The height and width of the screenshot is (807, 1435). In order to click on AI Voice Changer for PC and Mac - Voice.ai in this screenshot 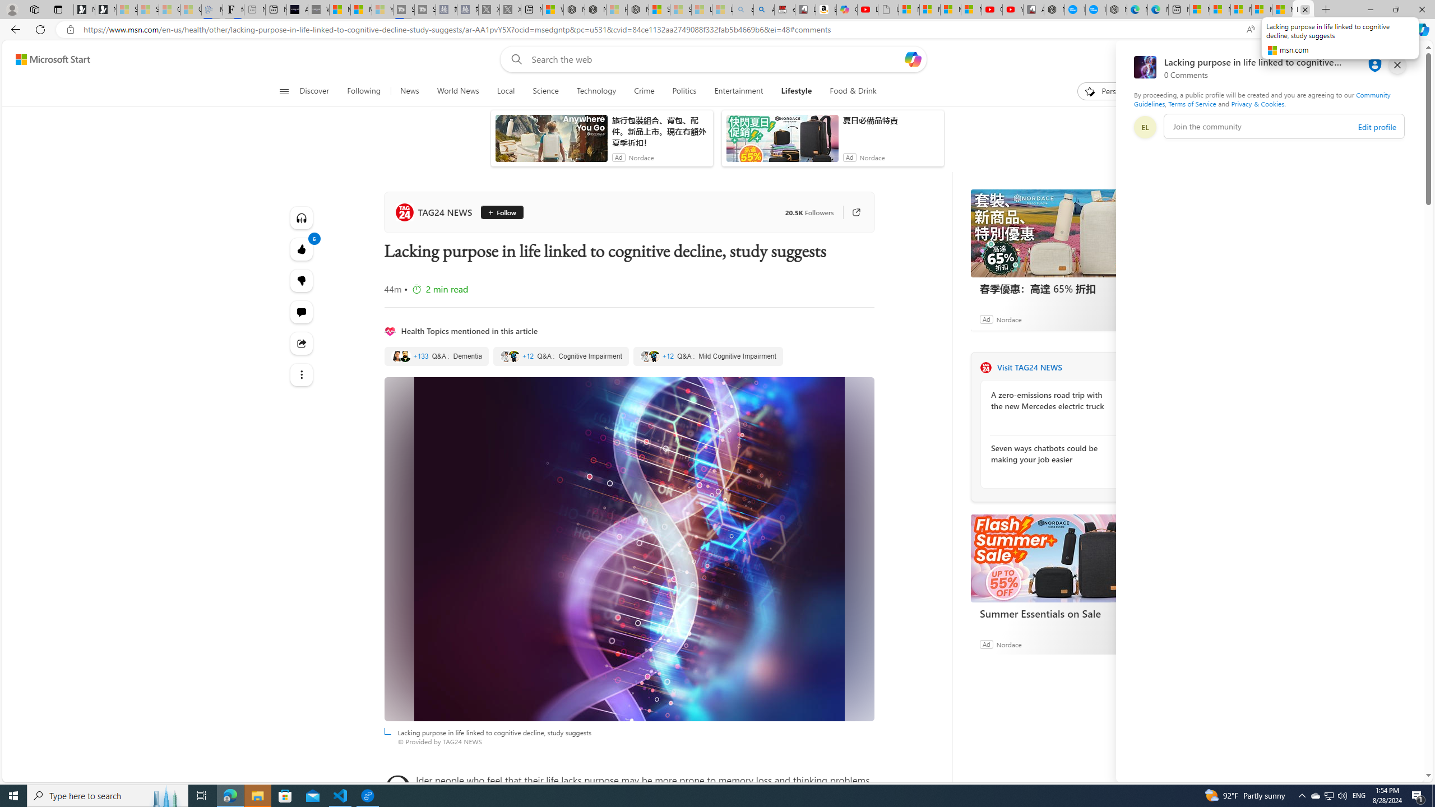, I will do `click(297, 10)`.